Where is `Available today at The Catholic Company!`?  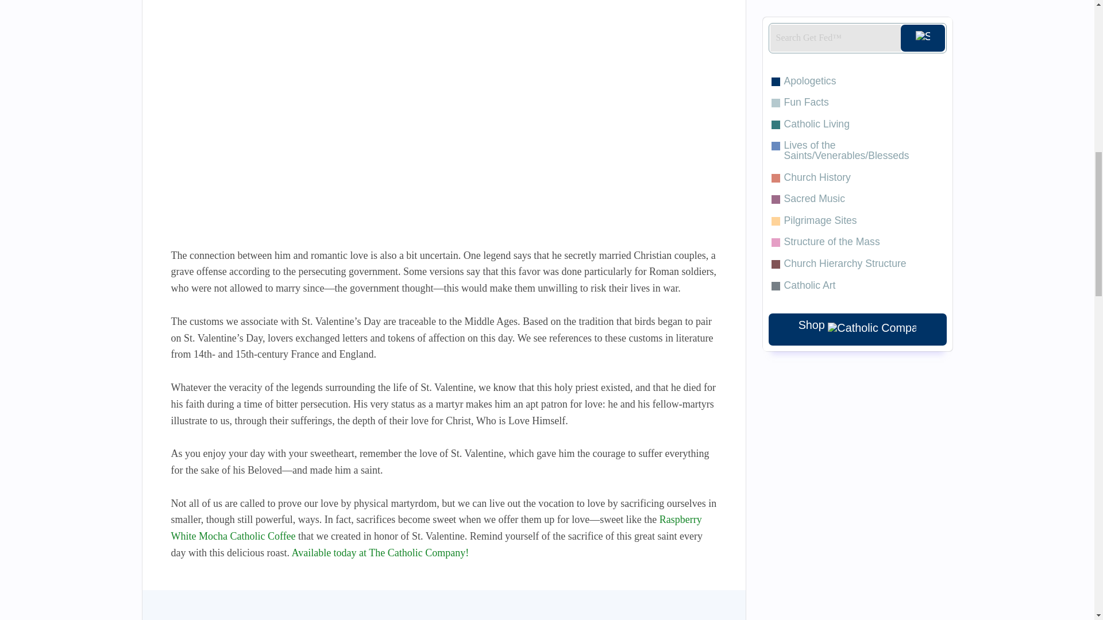
Available today at The Catholic Company! is located at coordinates (380, 552).